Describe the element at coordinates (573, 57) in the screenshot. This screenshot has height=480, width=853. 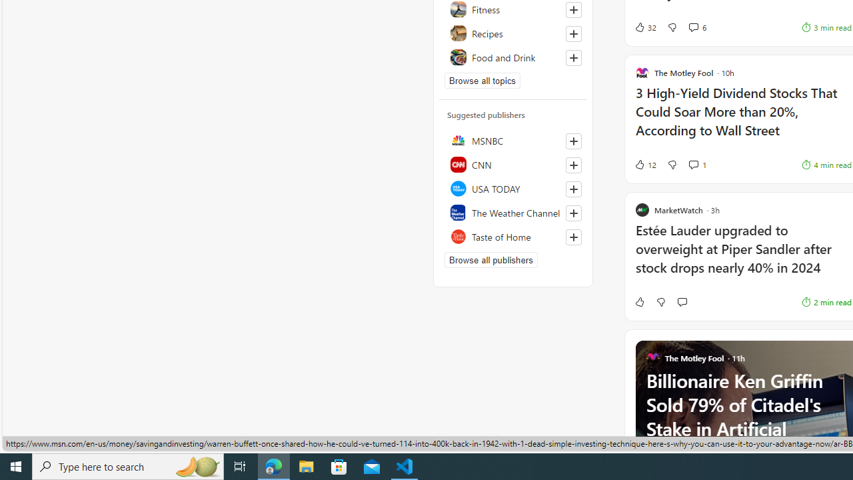
I see `Follow this topic` at that location.